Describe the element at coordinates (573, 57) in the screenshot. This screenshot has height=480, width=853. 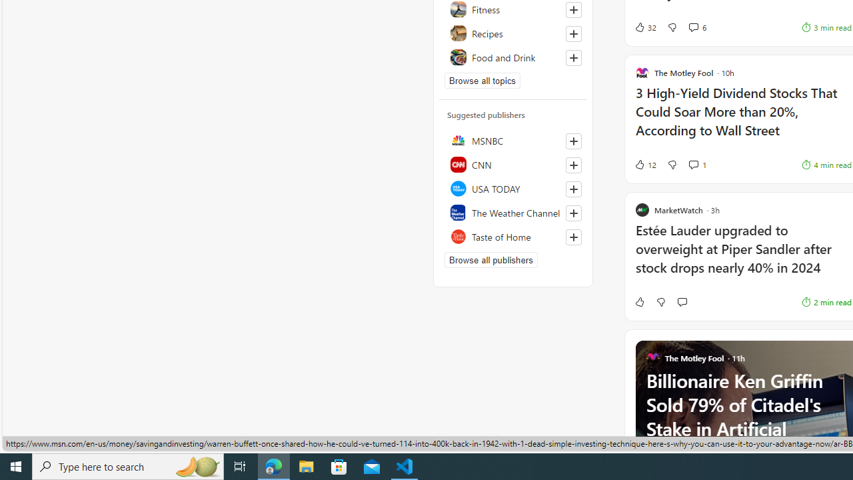
I see `Follow this topic` at that location.